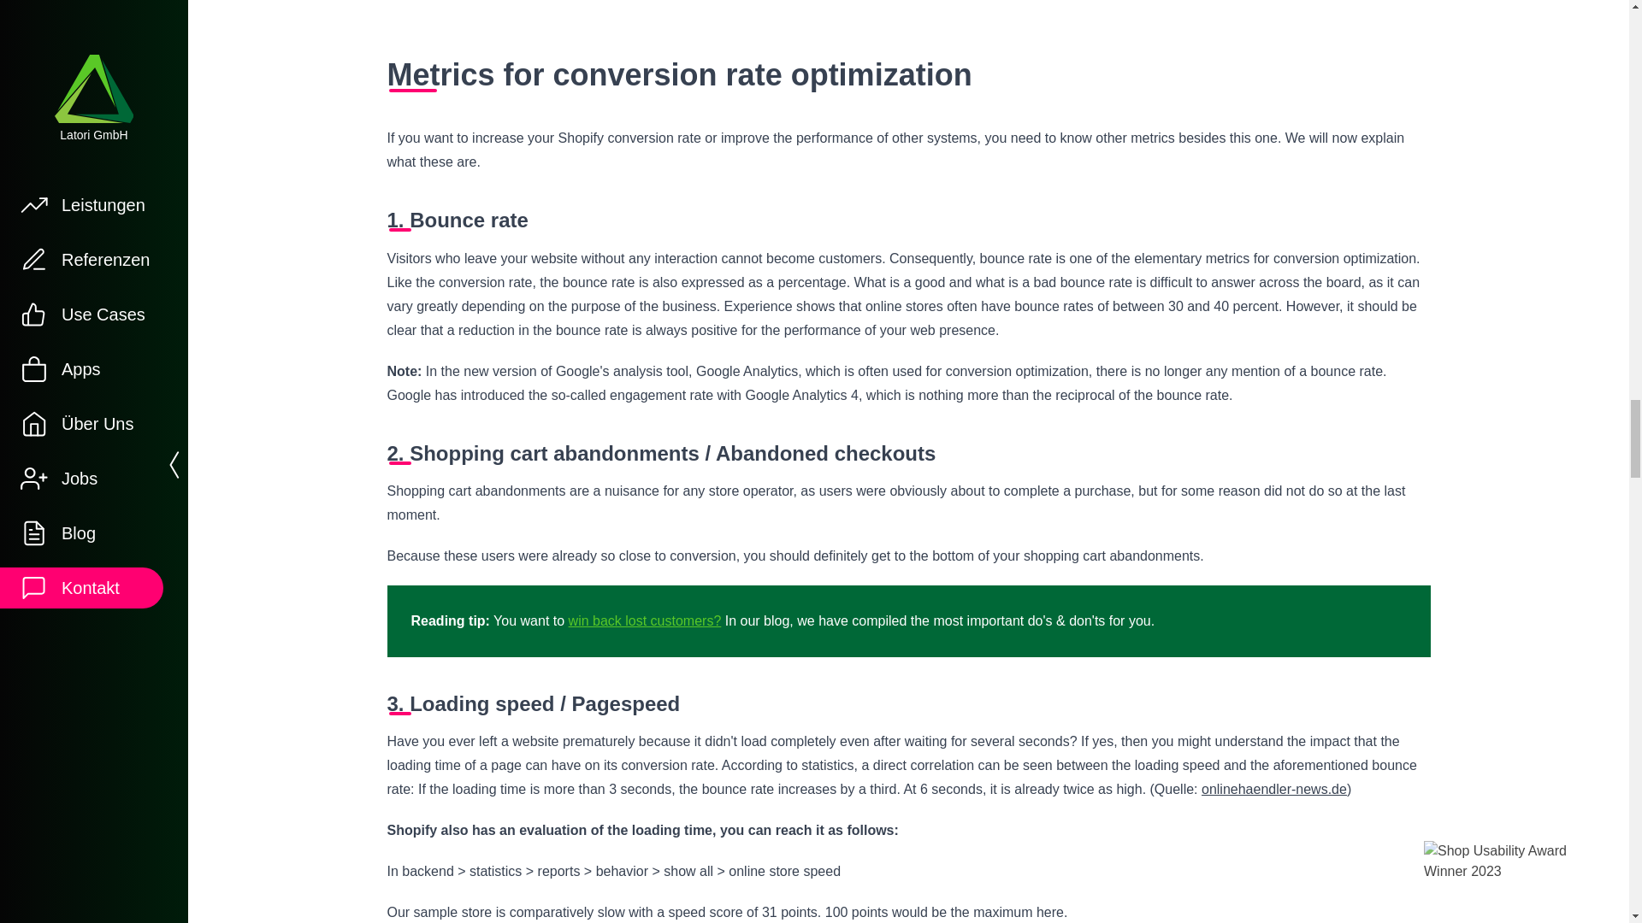  Describe the element at coordinates (1274, 789) in the screenshot. I see `onlinehaendler-news.de` at that location.